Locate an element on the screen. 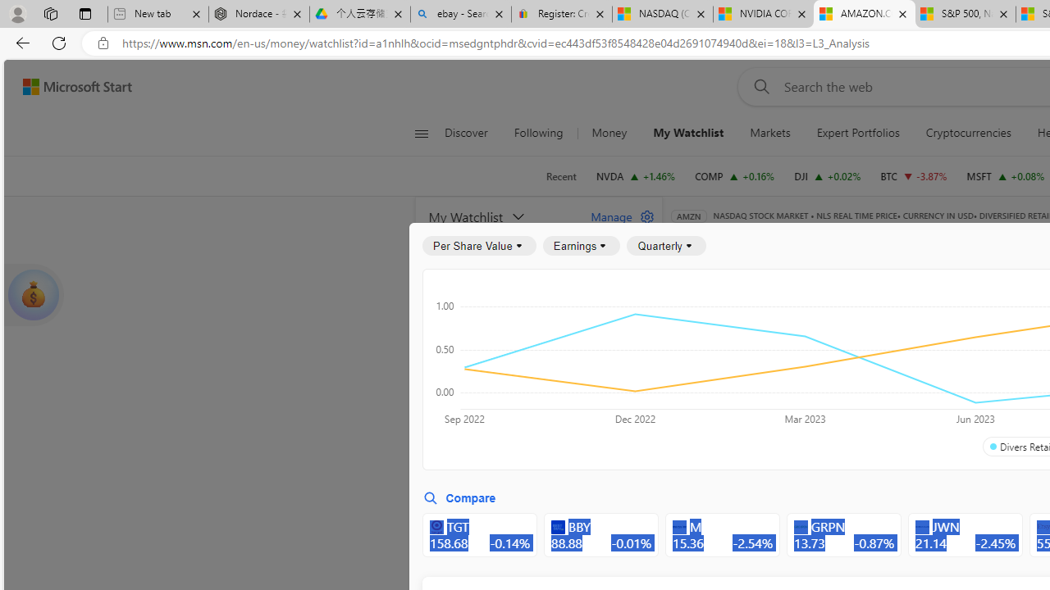 Image resolution: width=1050 pixels, height=590 pixels. Money is located at coordinates (609, 133).